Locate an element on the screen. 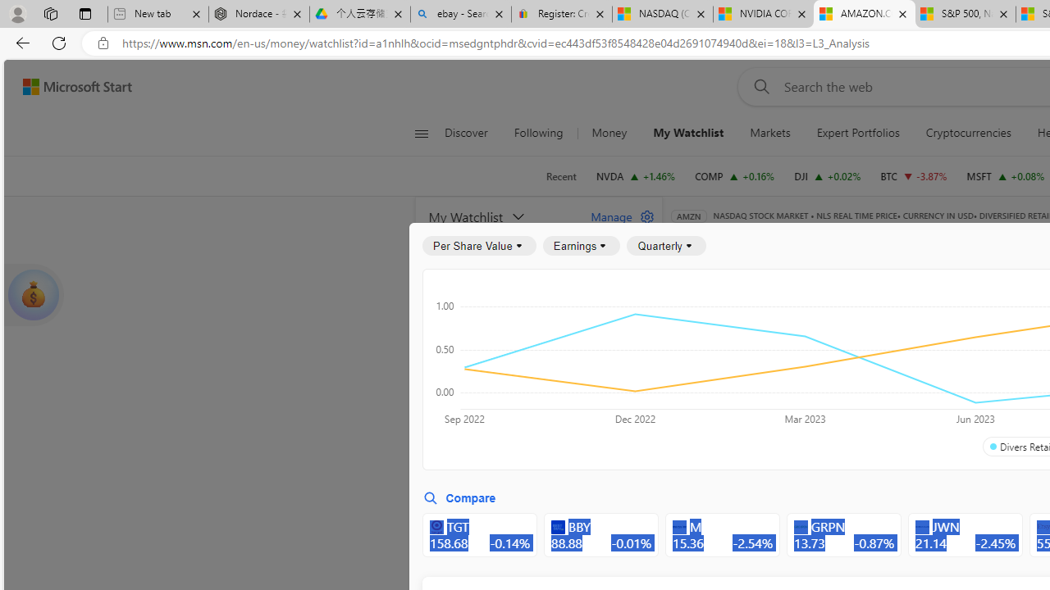 Image resolution: width=1050 pixels, height=590 pixels. Money is located at coordinates (609, 133).